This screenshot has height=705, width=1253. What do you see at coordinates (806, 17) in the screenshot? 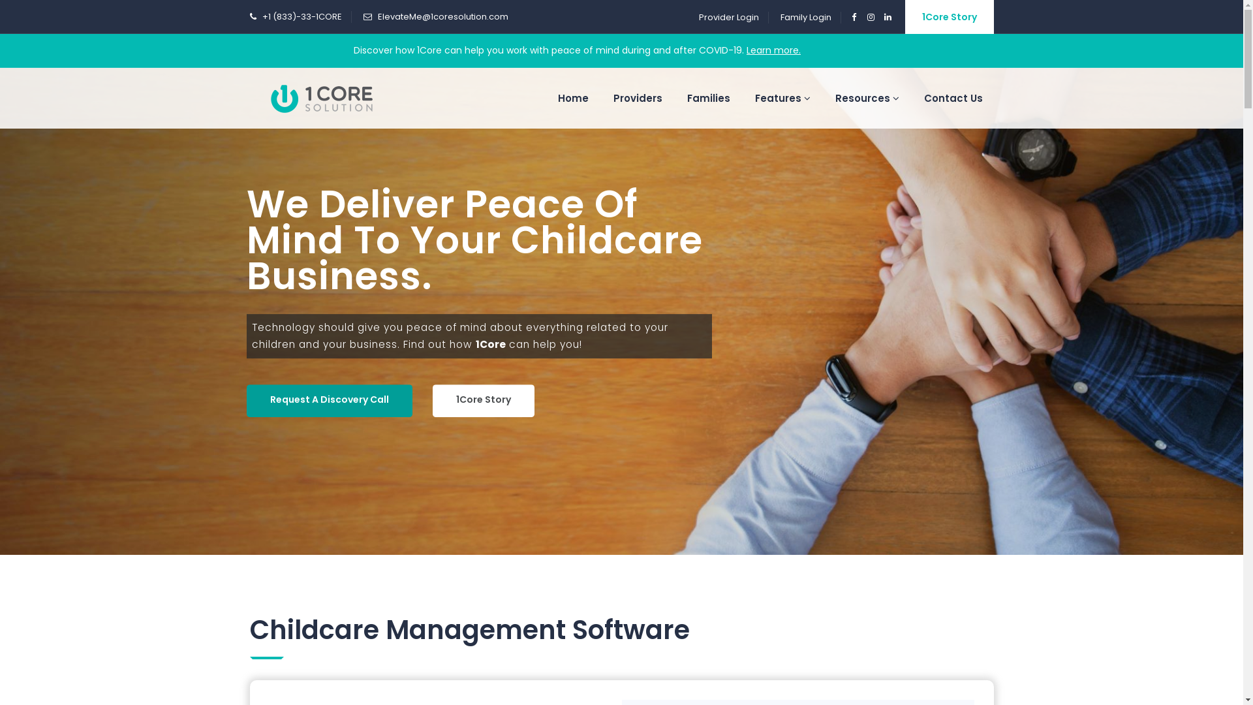
I see `Family Login` at bounding box center [806, 17].